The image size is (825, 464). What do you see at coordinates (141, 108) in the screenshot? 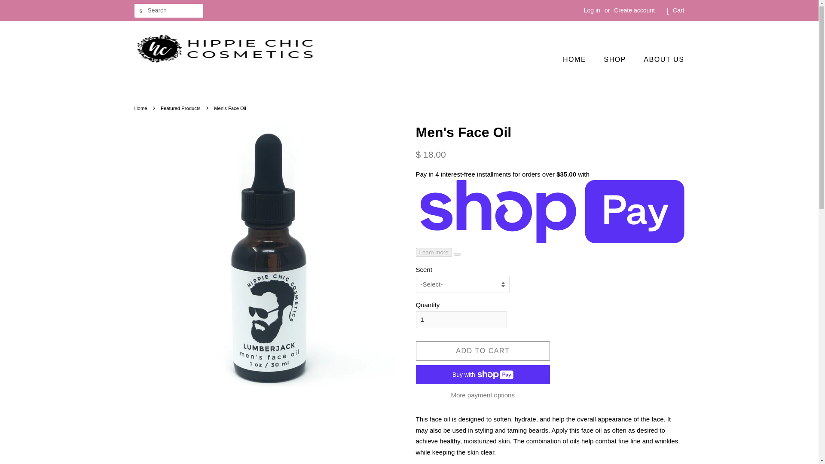
I see `Back to the frontpage` at bounding box center [141, 108].